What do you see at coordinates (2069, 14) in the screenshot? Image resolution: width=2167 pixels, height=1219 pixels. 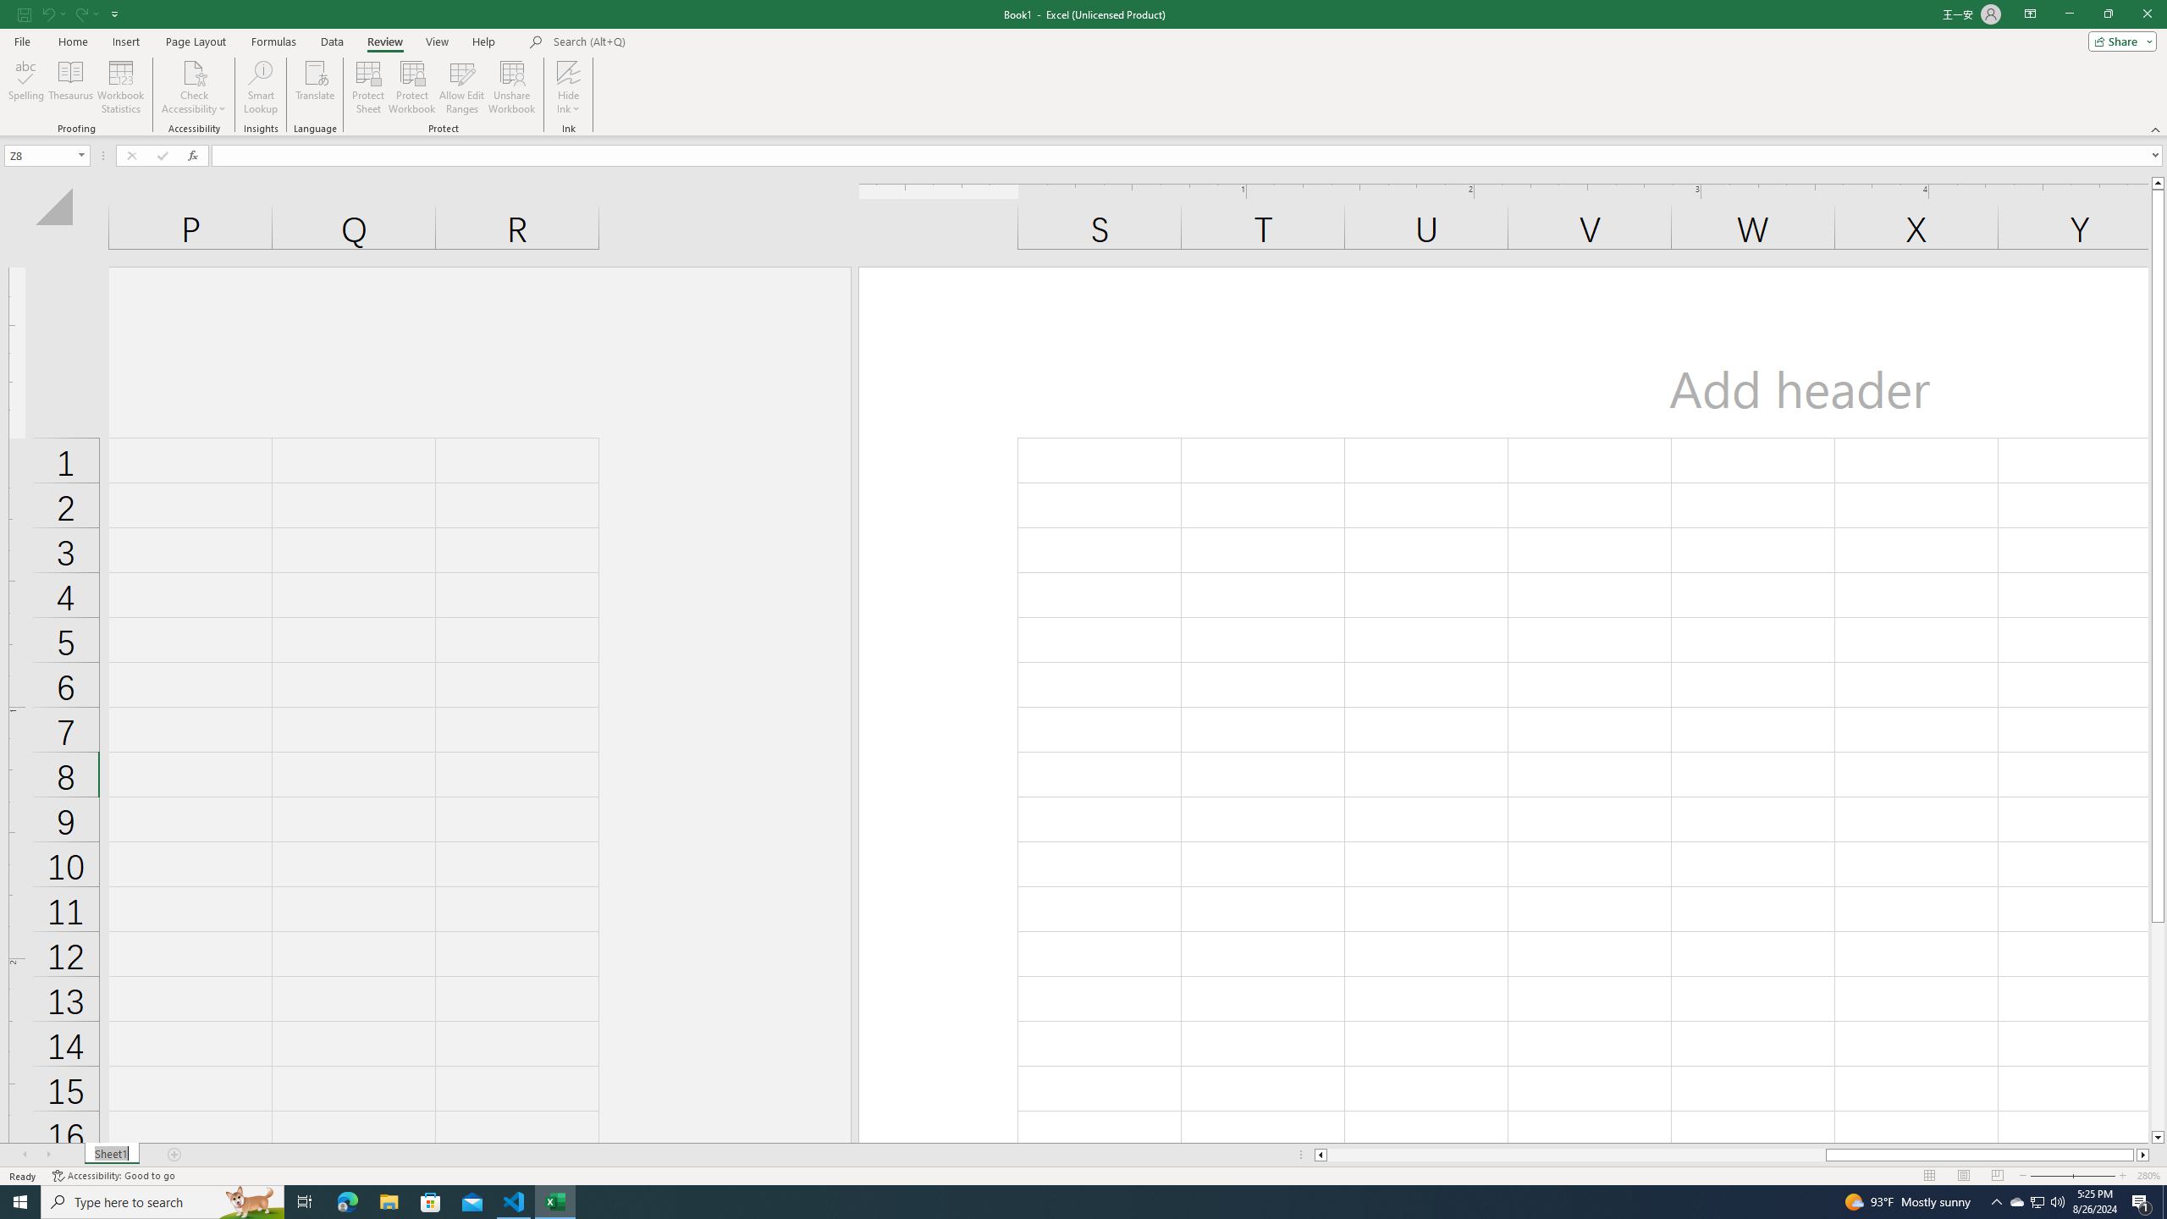 I see `Minimize` at bounding box center [2069, 14].